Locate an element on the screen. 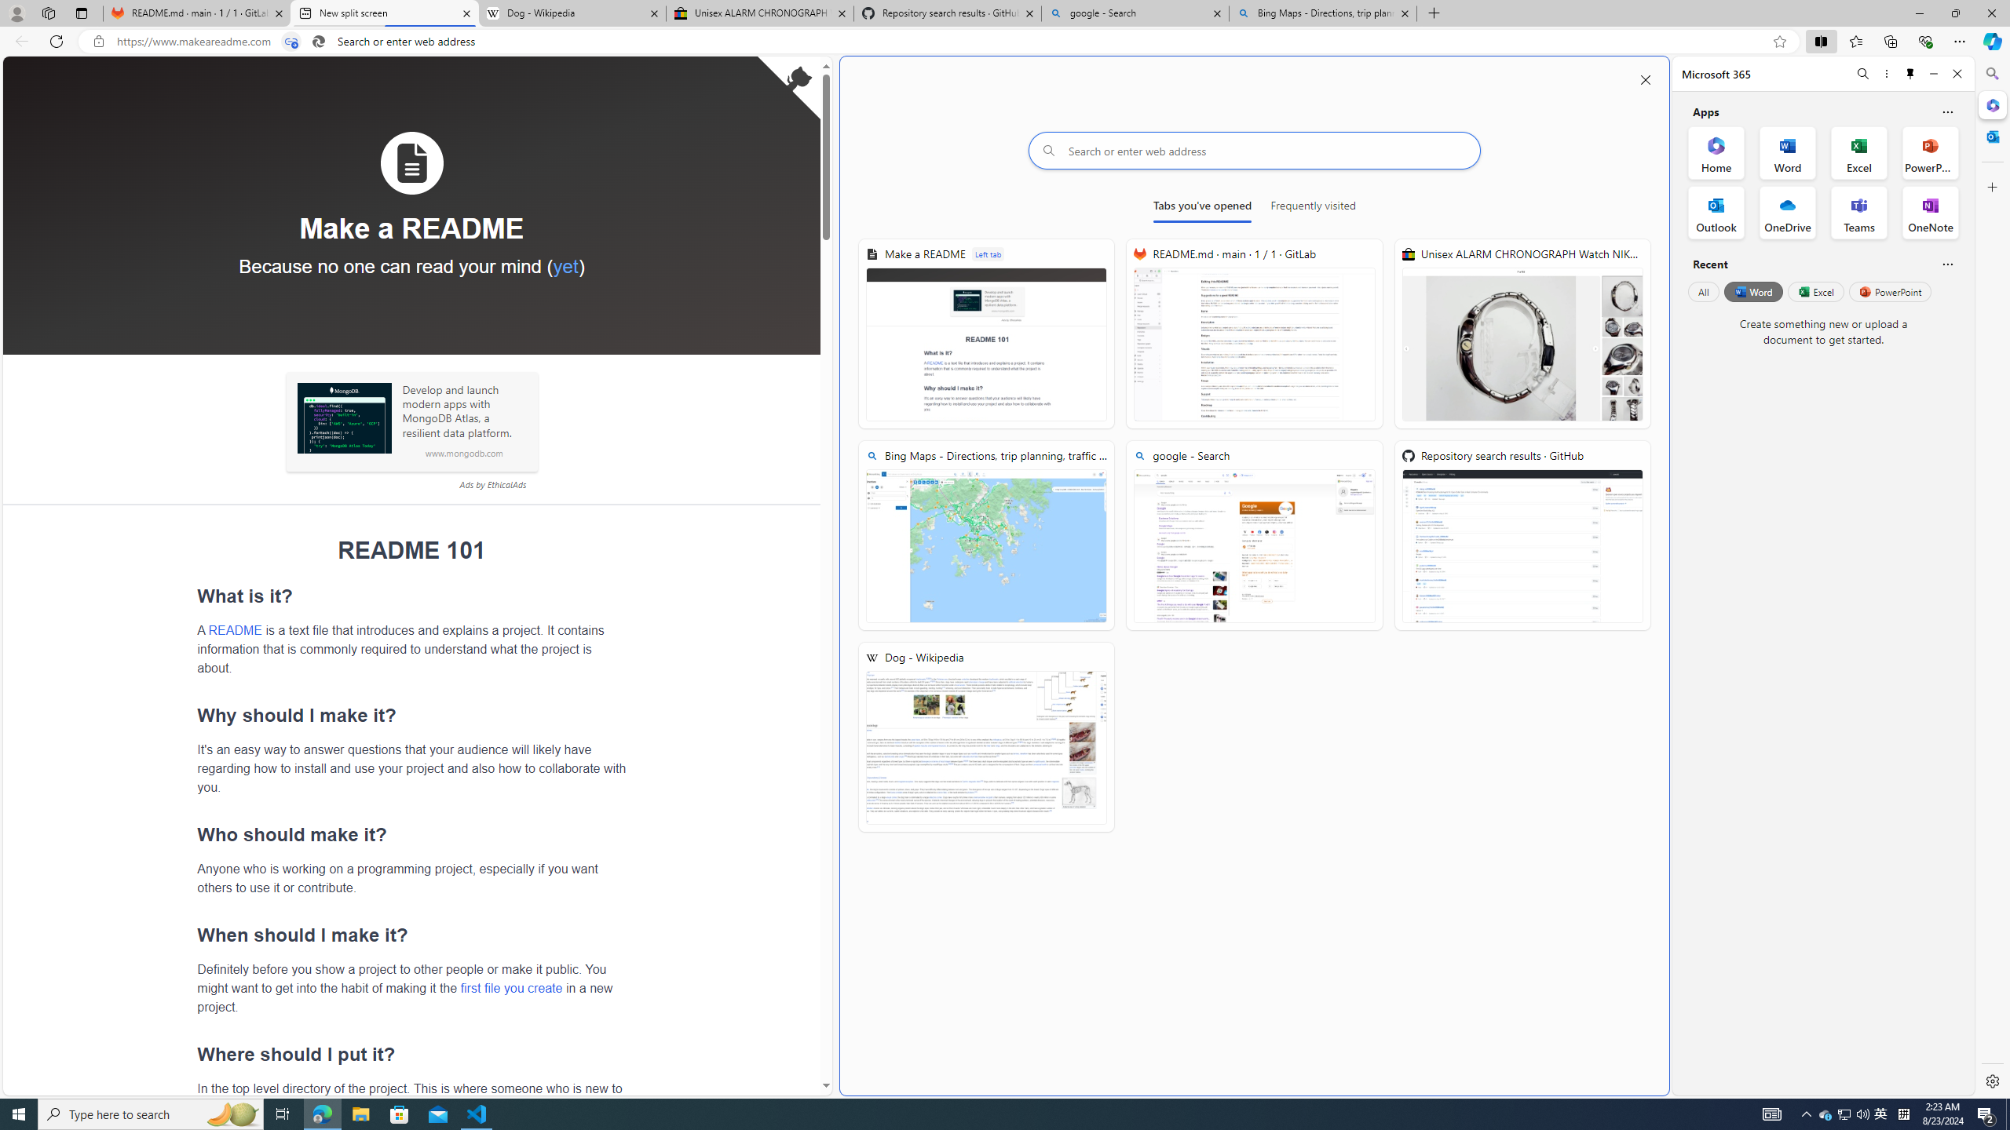 The height and width of the screenshot is (1130, 2010). Make a README is located at coordinates (986, 334).